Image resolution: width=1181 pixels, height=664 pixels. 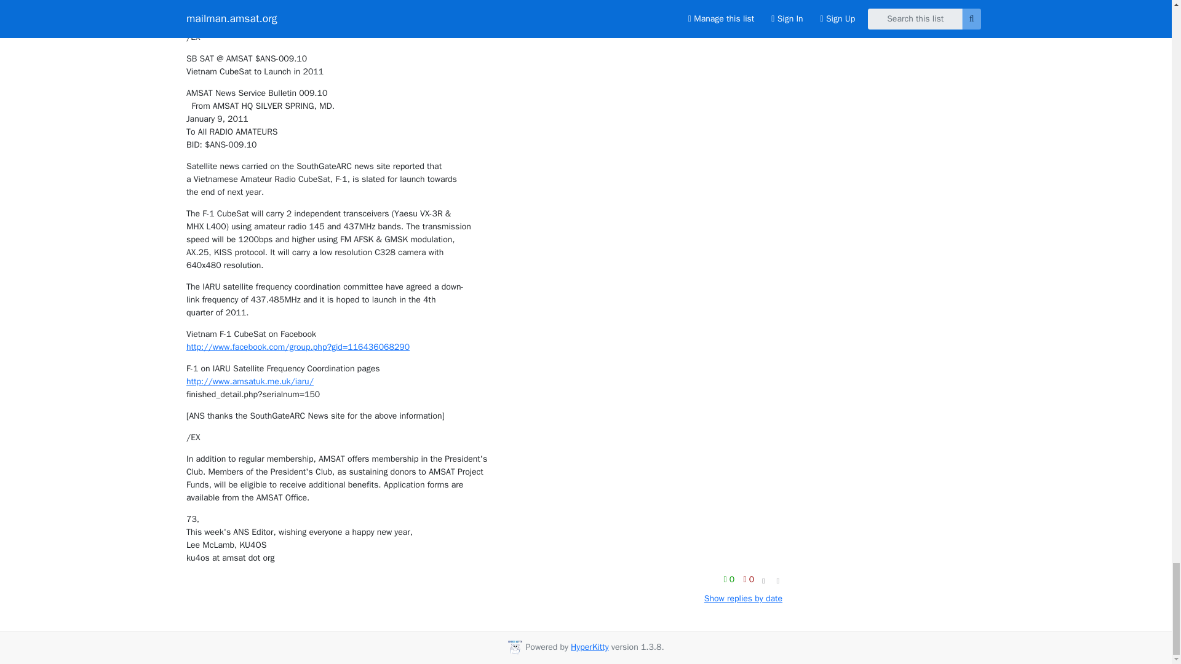 What do you see at coordinates (748, 579) in the screenshot?
I see `0` at bounding box center [748, 579].